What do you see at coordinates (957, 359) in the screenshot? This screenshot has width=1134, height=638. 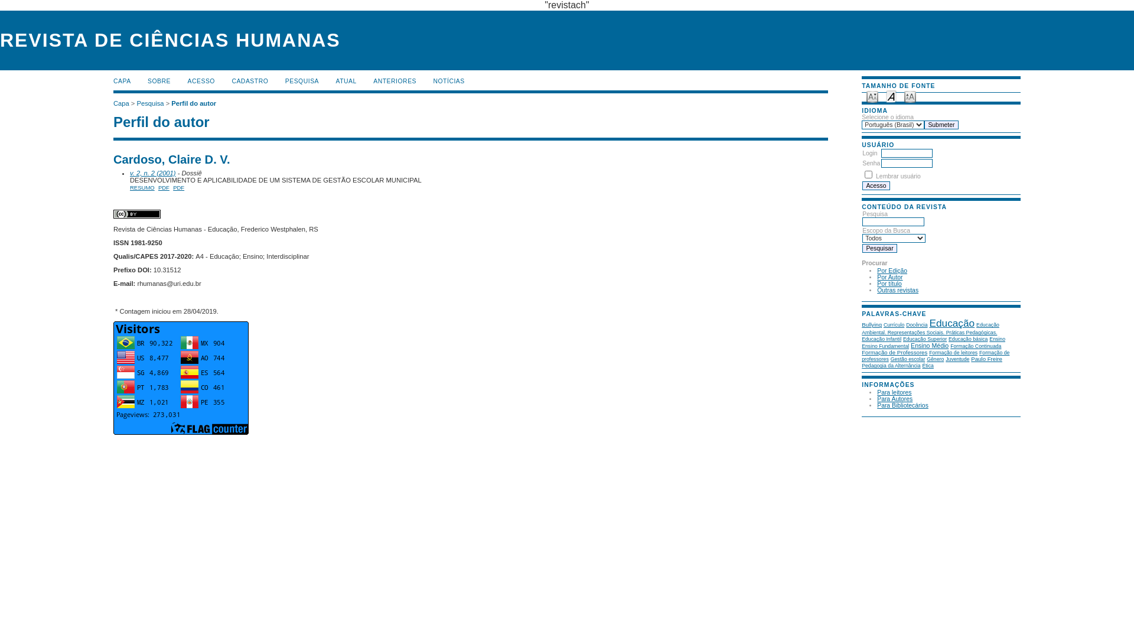 I see `Juventude` at bounding box center [957, 359].